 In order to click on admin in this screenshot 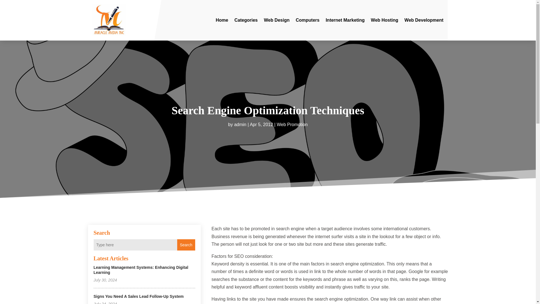, I will do `click(240, 124)`.